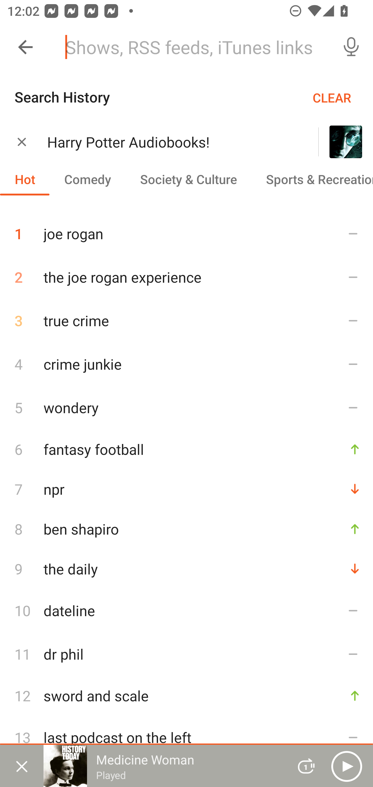 This screenshot has width=373, height=787. What do you see at coordinates (170, 142) in the screenshot?
I see `Harry Potter Audiobooks!` at bounding box center [170, 142].